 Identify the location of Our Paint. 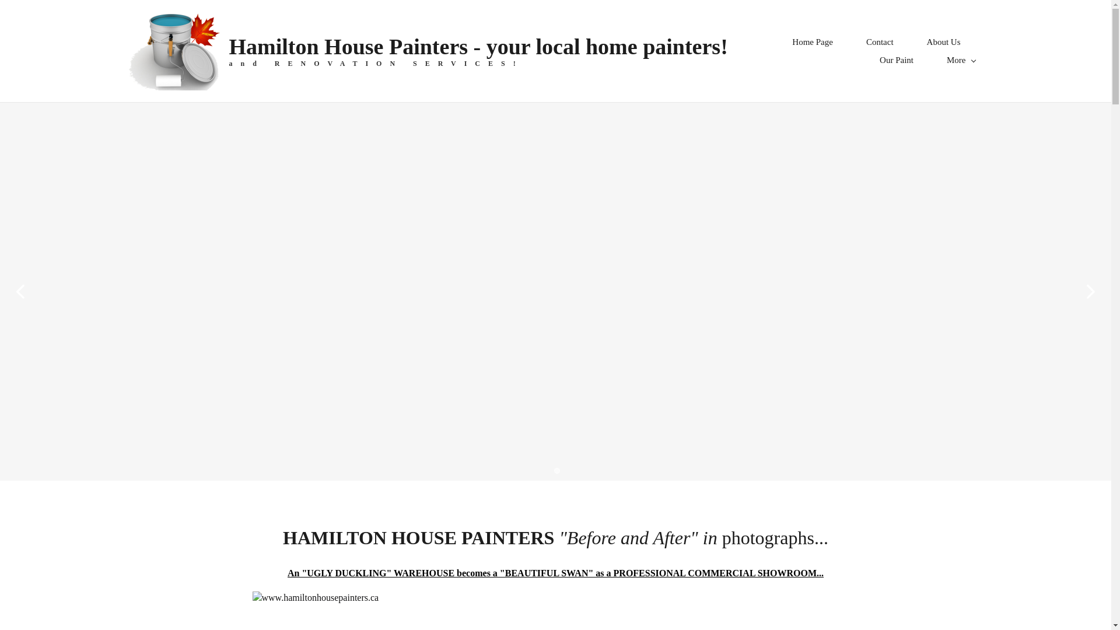
(896, 60).